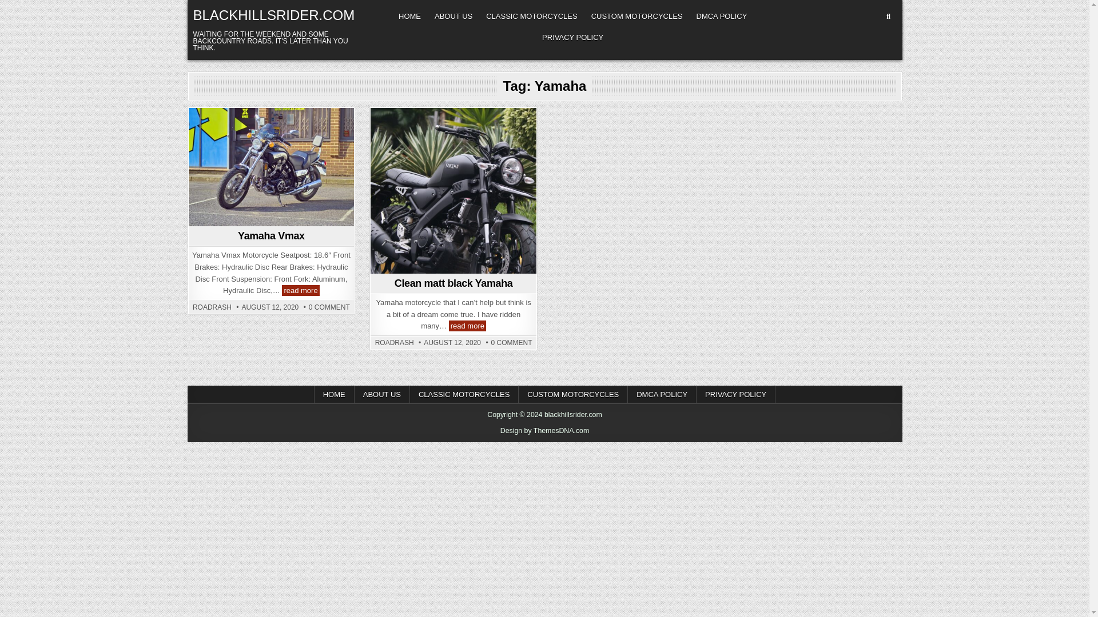  I want to click on DMCA POLICY, so click(301, 290).